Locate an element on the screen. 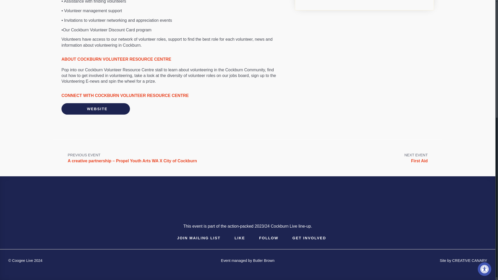 This screenshot has width=498, height=280. Event managed by Butler Brown is located at coordinates (195, 238).